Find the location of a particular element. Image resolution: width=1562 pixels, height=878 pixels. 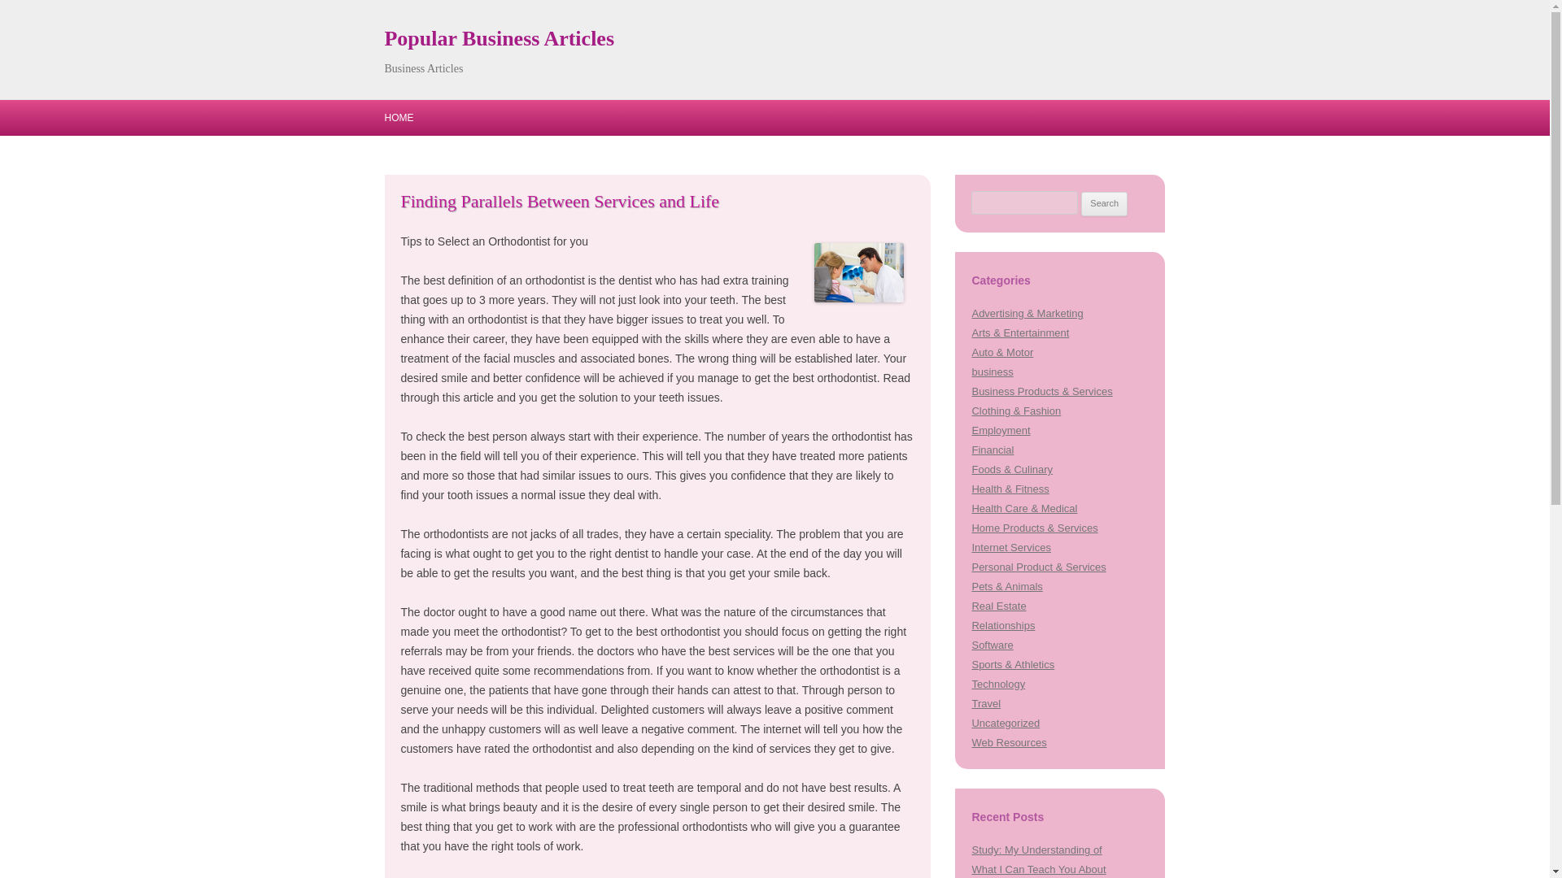

Popular Business Articles is located at coordinates (499, 39).